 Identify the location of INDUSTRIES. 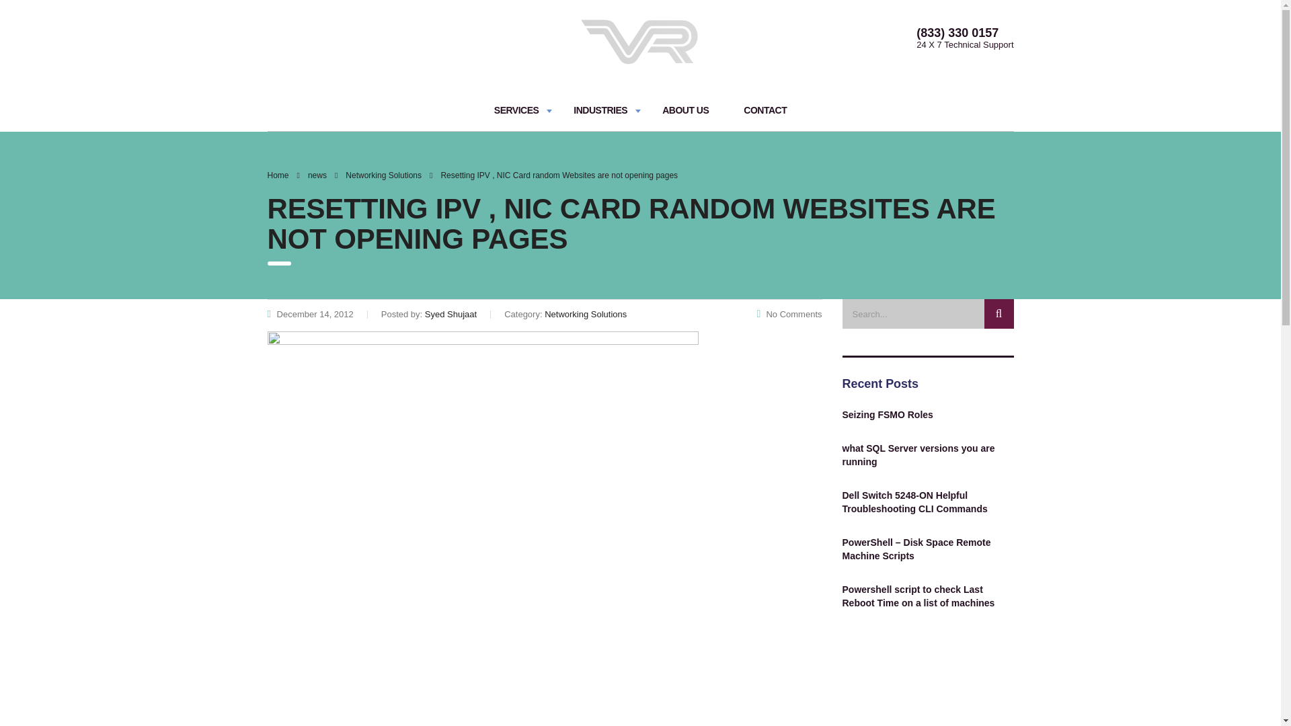
(600, 110).